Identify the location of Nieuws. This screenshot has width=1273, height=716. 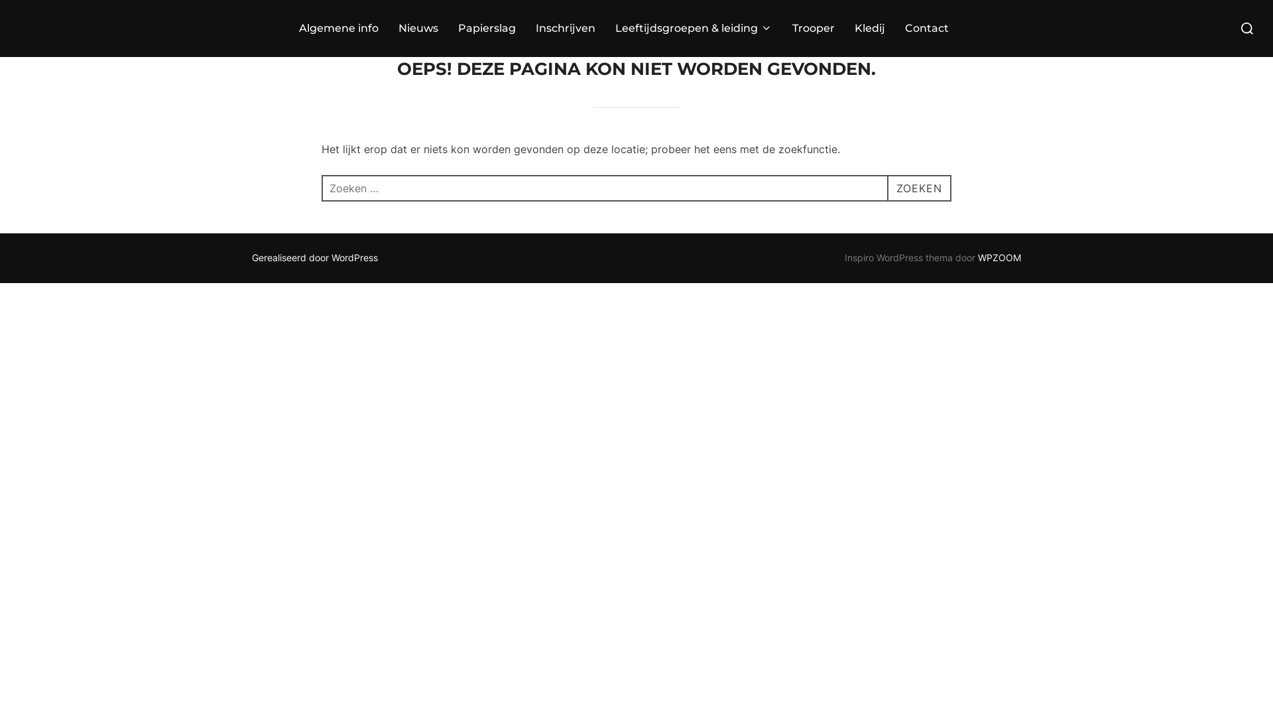
(418, 29).